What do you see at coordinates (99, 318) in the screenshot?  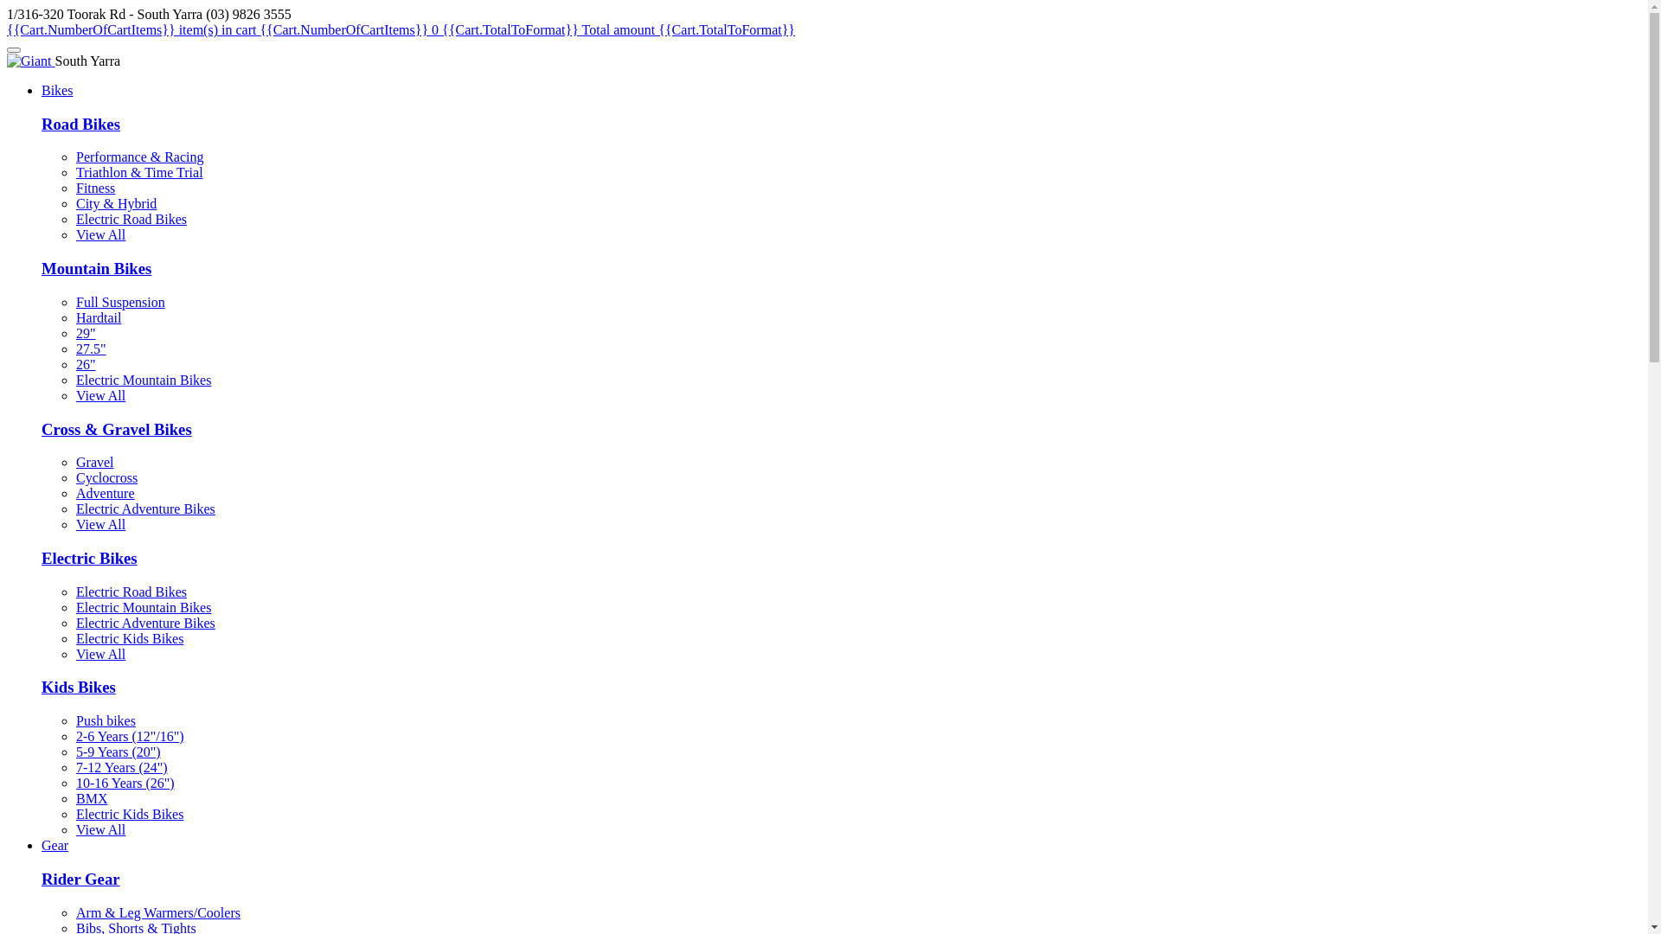 I see `Hardtail` at bounding box center [99, 318].